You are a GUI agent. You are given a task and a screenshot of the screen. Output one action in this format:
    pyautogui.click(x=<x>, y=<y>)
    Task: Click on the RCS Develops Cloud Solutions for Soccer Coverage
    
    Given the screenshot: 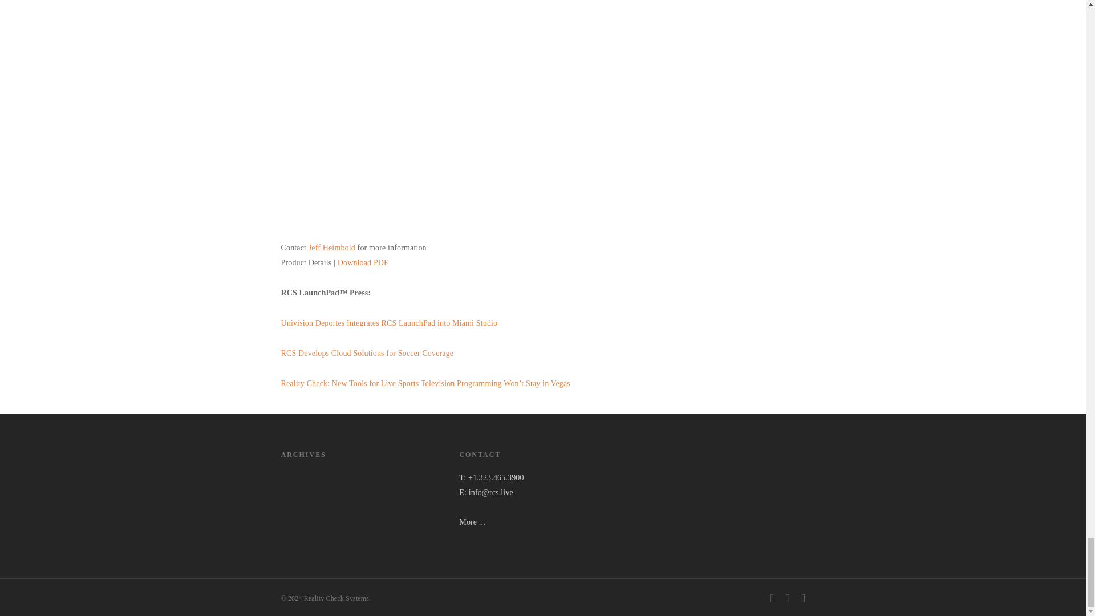 What is the action you would take?
    pyautogui.click(x=366, y=354)
    